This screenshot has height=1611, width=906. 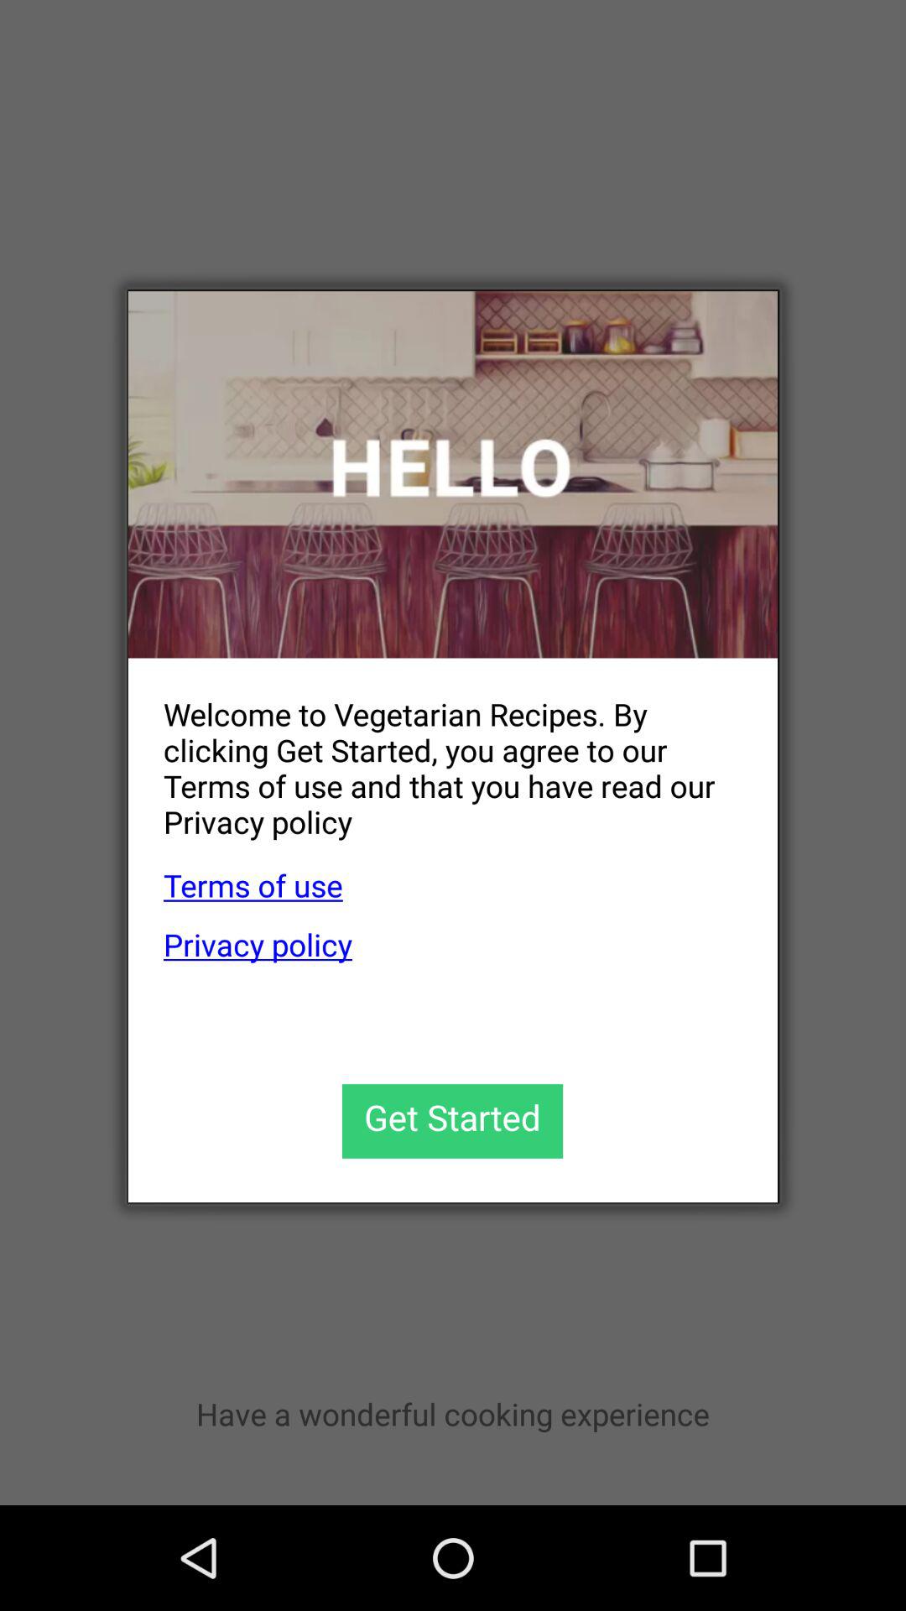 What do you see at coordinates (453, 1121) in the screenshot?
I see `get started` at bounding box center [453, 1121].